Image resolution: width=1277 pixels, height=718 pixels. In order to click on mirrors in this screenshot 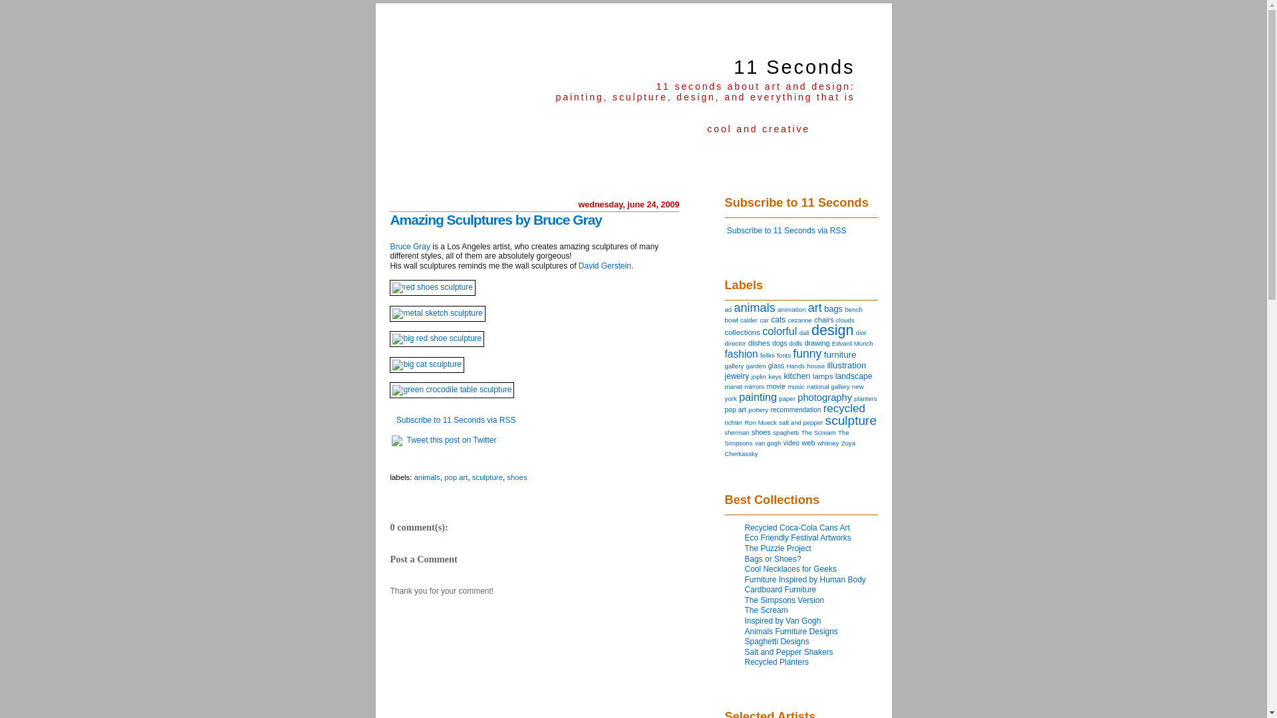, I will do `click(754, 387)`.